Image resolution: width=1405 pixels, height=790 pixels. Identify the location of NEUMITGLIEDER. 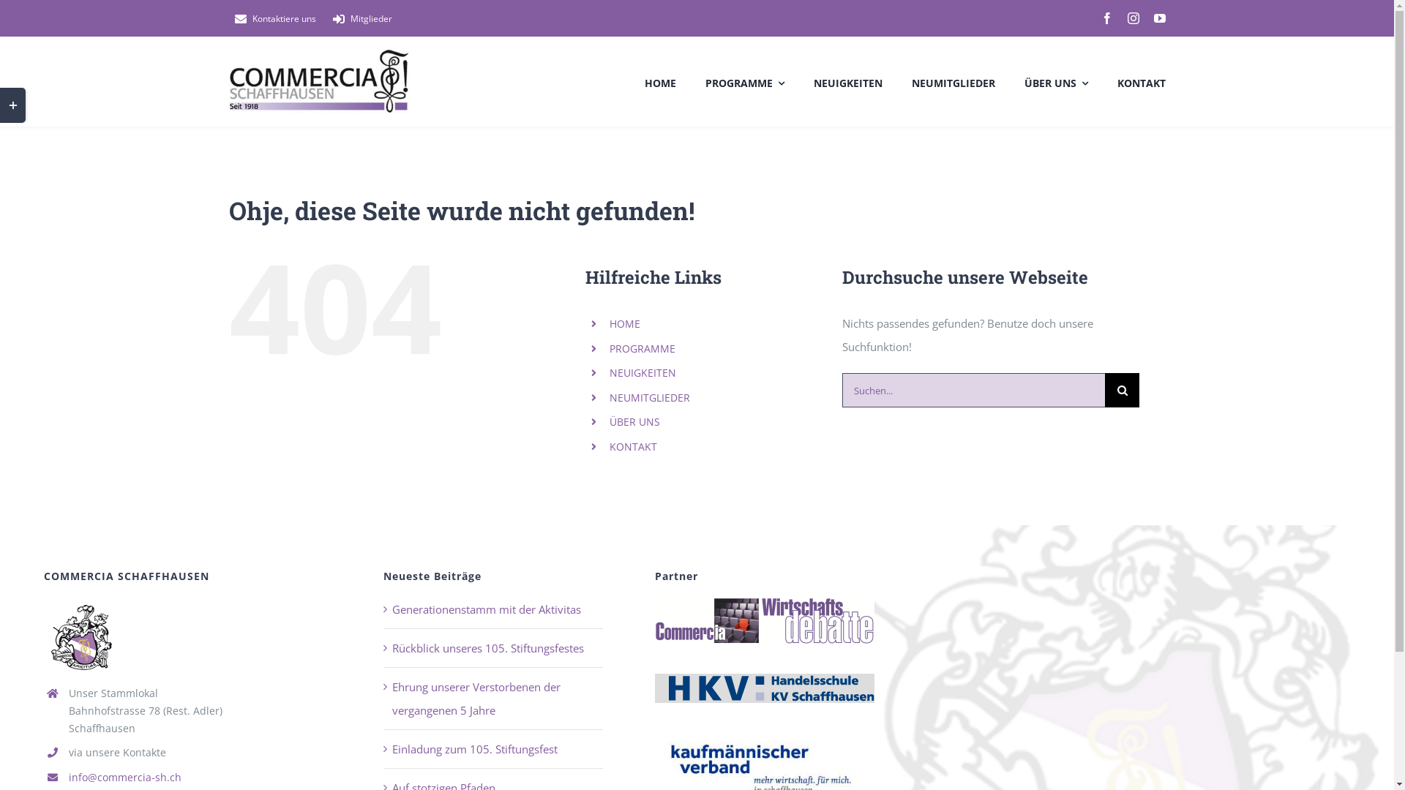
(953, 81).